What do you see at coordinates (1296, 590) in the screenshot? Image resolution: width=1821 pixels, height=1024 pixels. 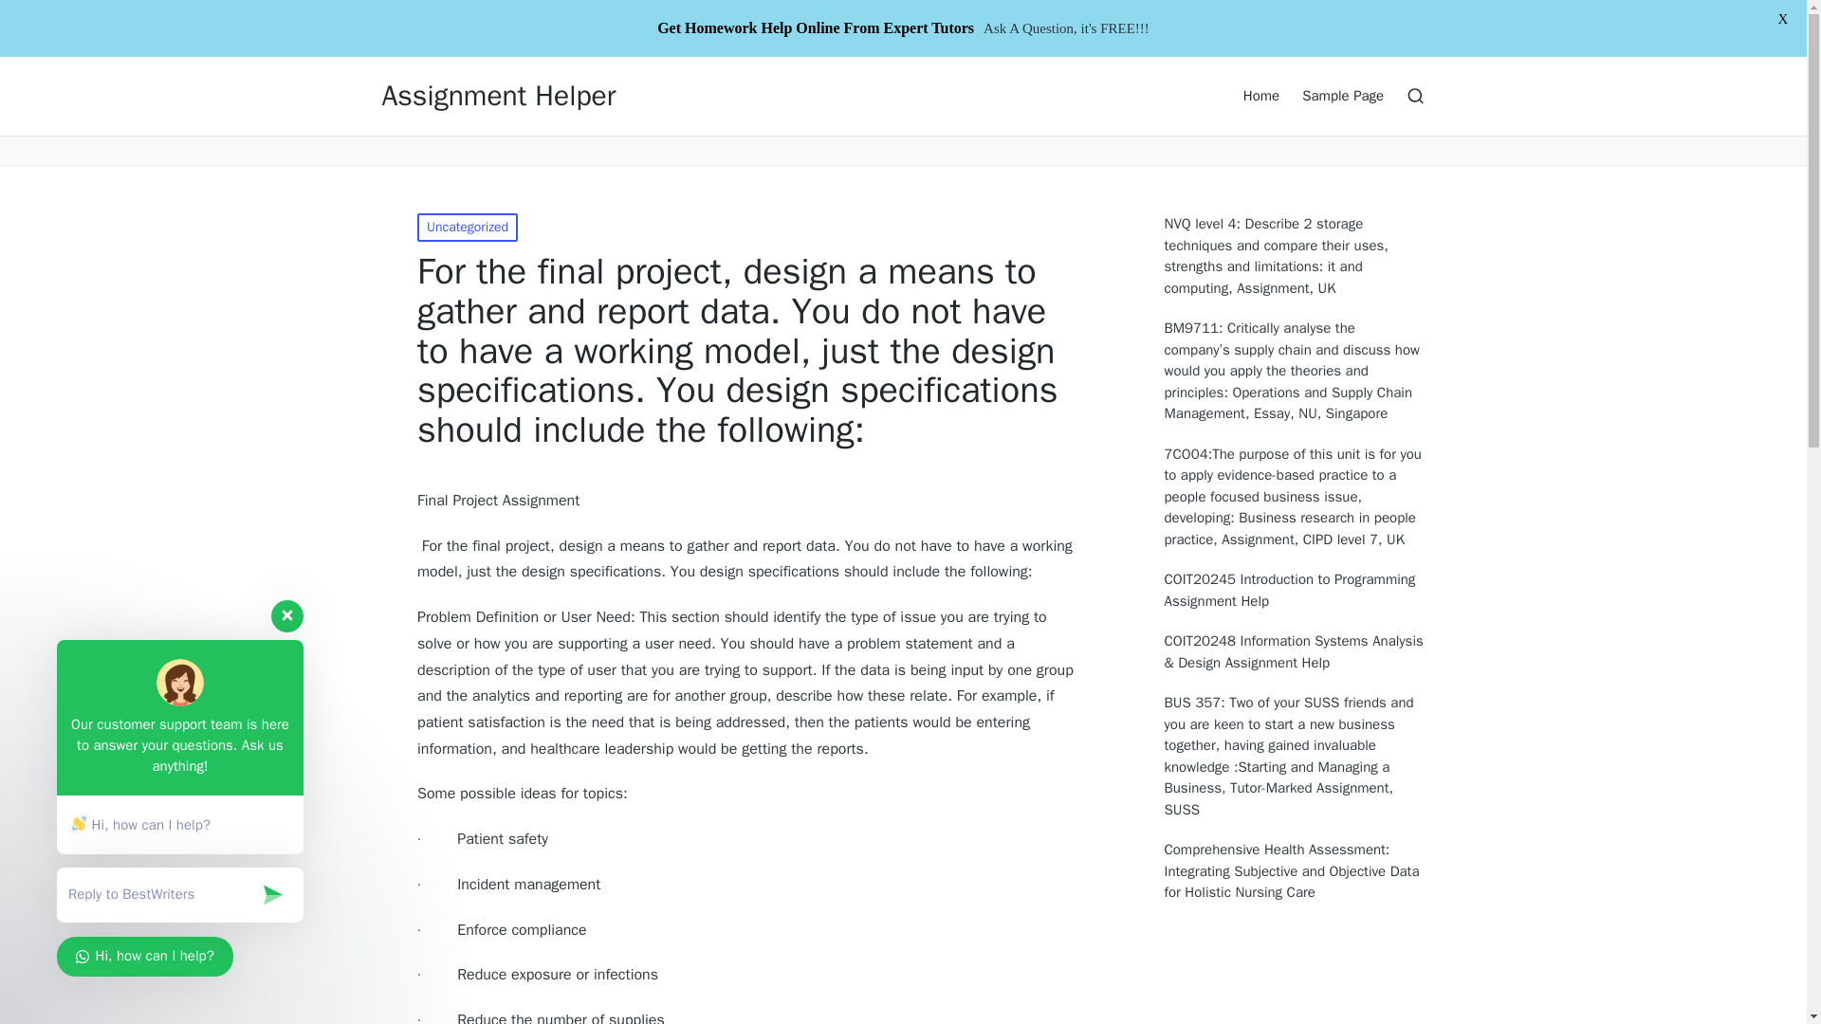 I see `COIT20245 Introduction to Programming Assignment Help` at bounding box center [1296, 590].